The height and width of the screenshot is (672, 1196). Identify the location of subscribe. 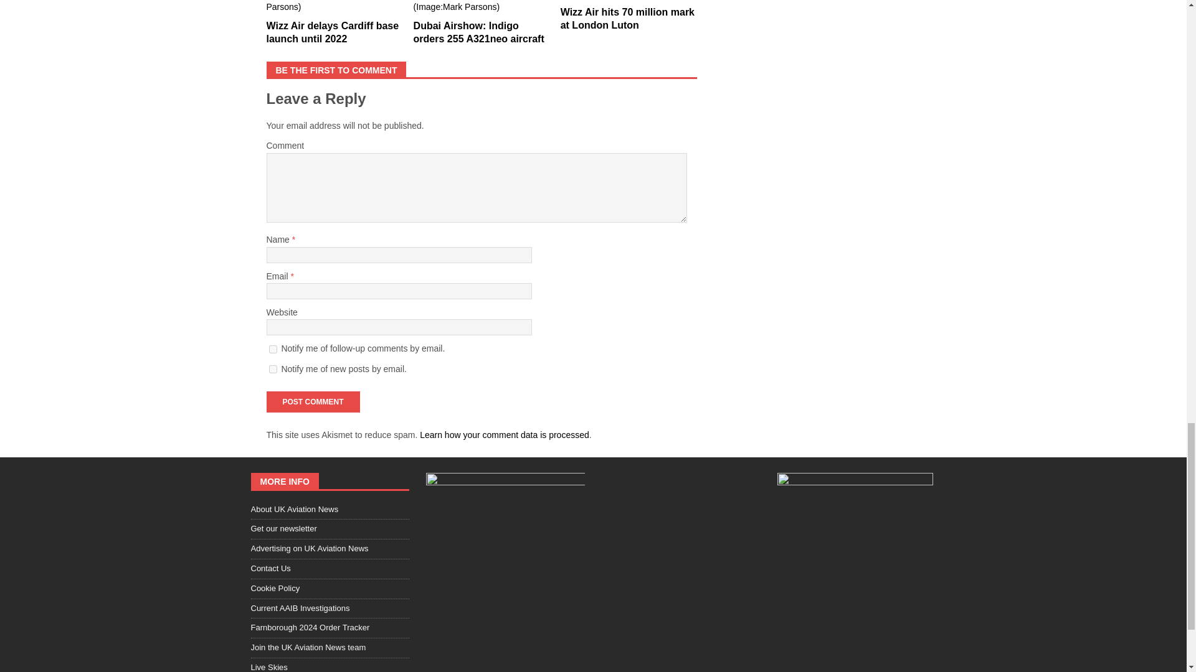
(273, 350).